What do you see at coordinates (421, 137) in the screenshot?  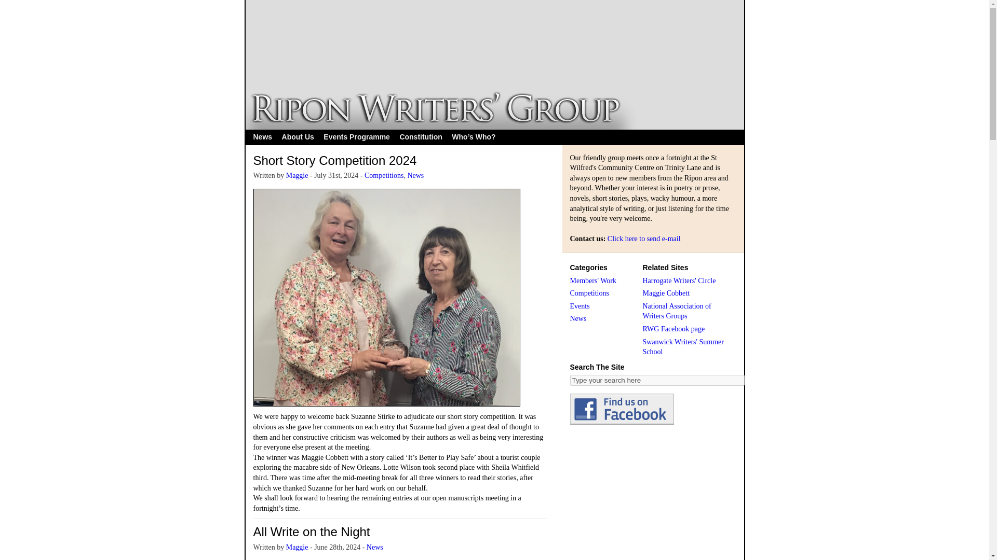 I see `Constitution` at bounding box center [421, 137].